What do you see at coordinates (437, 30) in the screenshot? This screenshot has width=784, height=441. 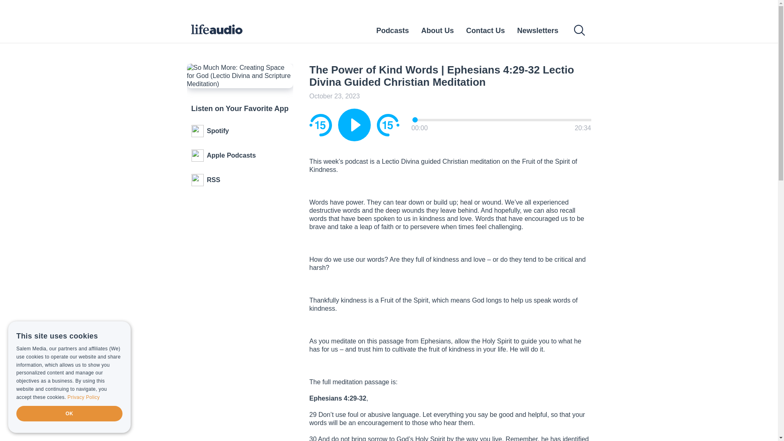 I see `About Us` at bounding box center [437, 30].